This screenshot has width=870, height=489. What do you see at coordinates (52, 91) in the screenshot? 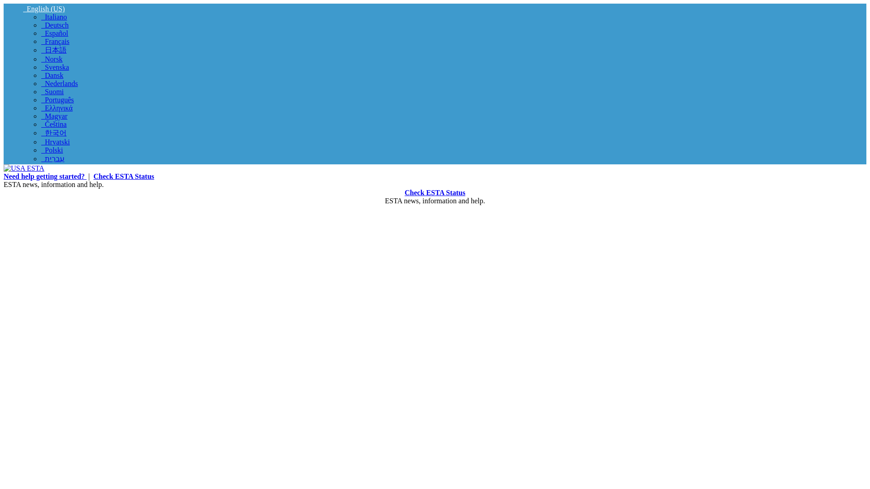
I see `  Suomi` at bounding box center [52, 91].